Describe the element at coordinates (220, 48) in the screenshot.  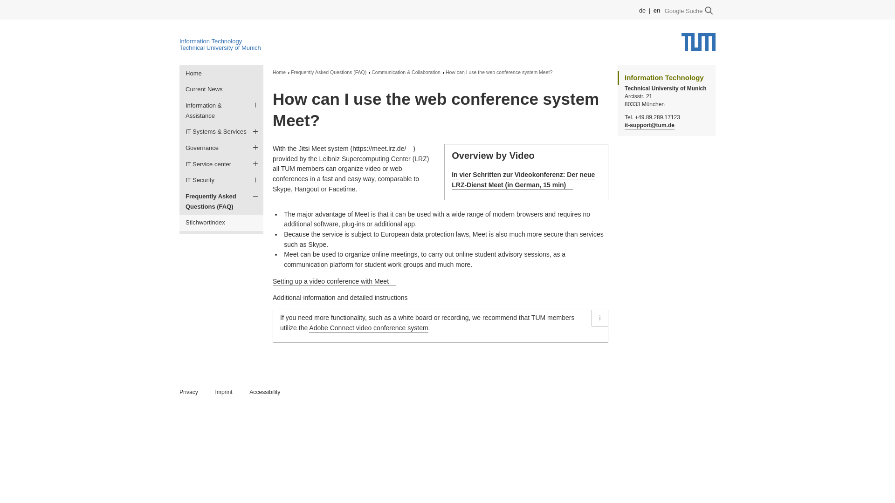
I see `Technical University of Munich` at that location.